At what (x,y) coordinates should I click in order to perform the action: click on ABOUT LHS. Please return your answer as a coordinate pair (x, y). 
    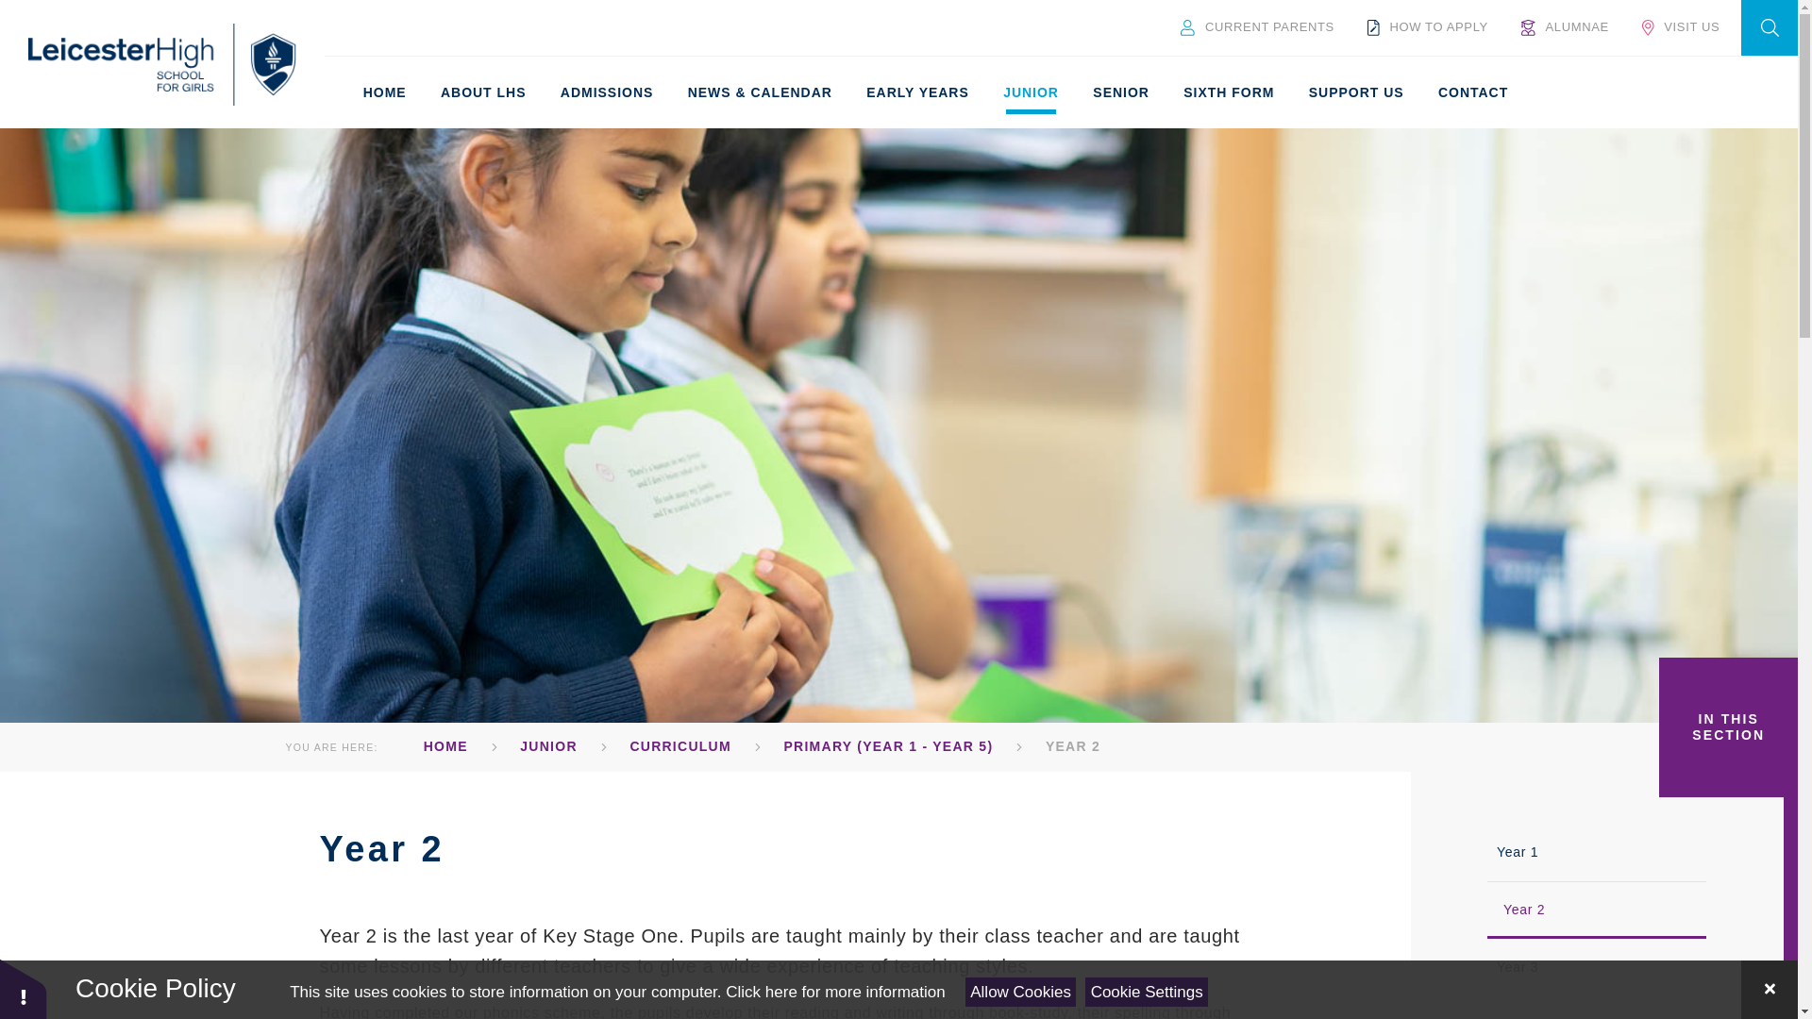
    Looking at the image, I should click on (483, 92).